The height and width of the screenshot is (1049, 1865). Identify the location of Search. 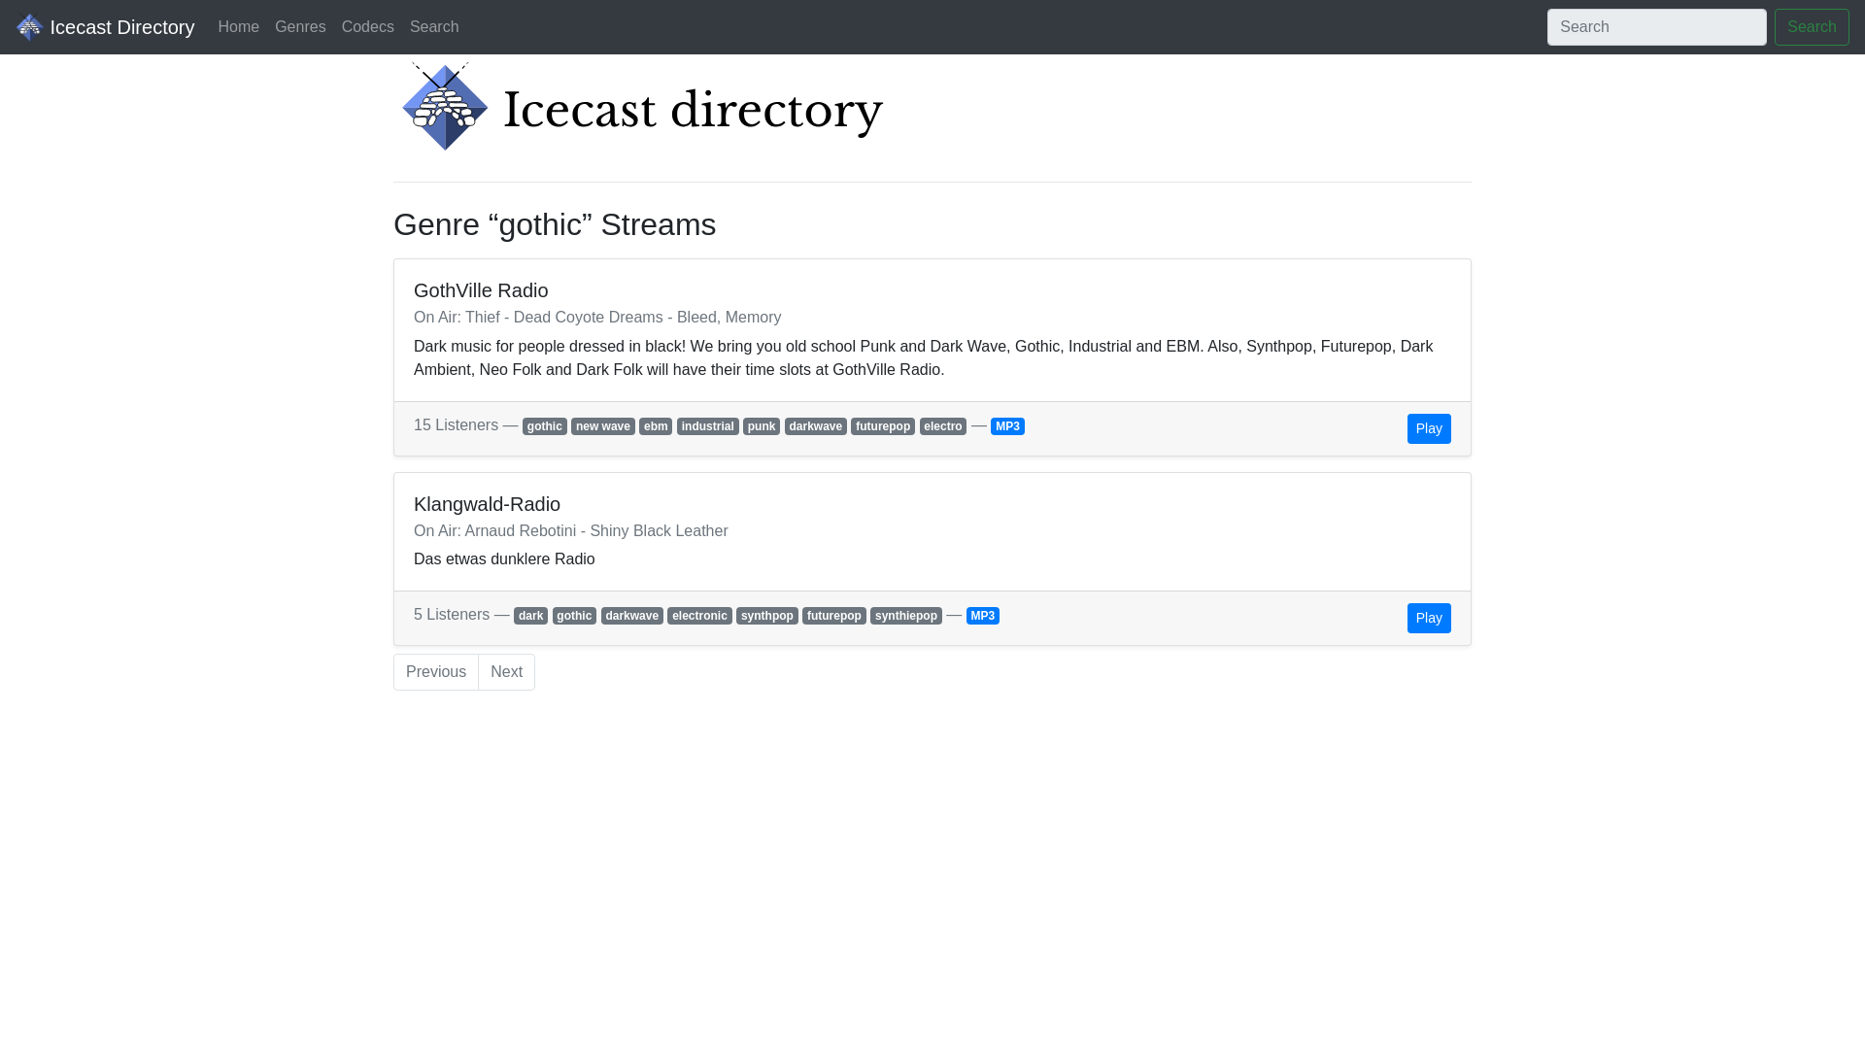
(435, 26).